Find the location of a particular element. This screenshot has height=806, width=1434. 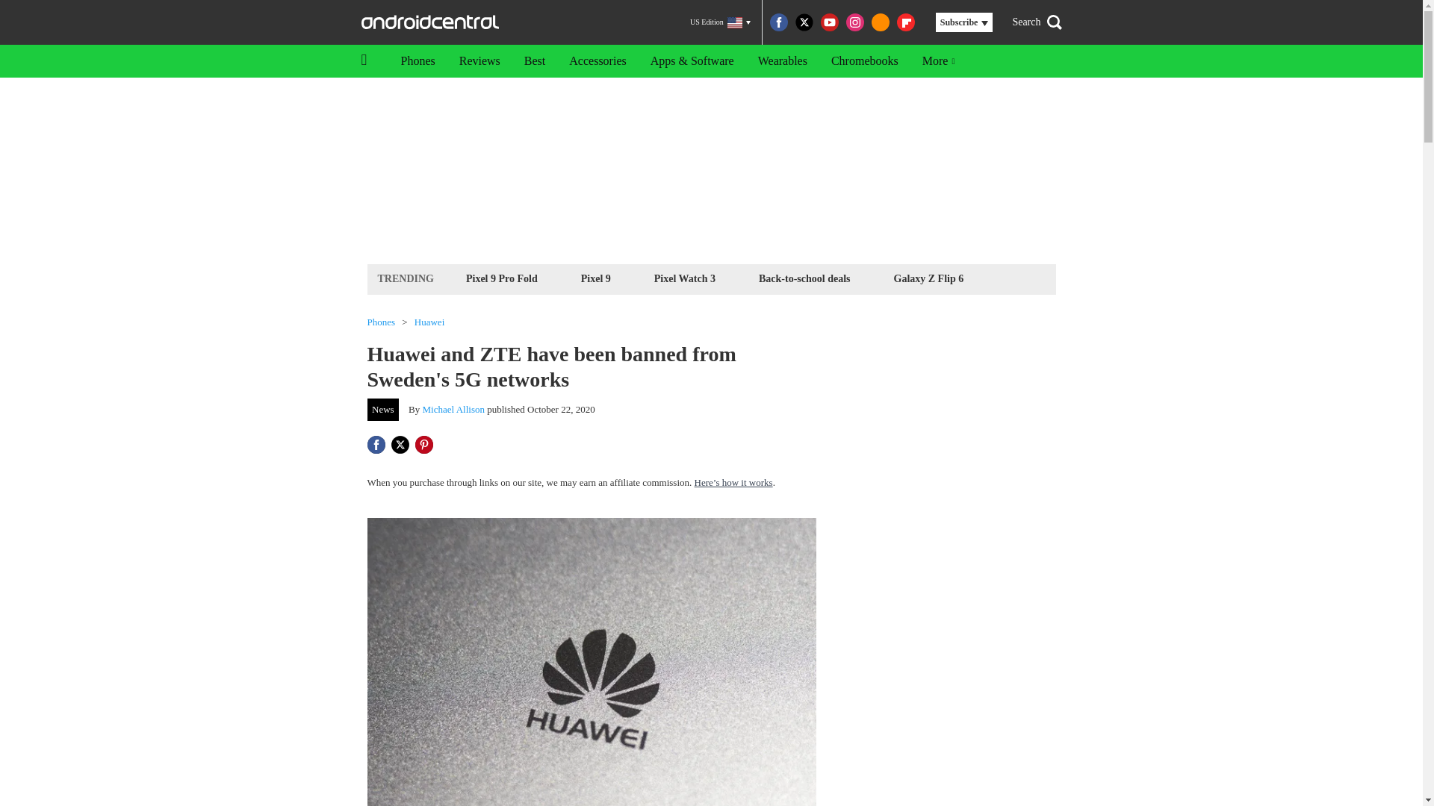

Michael Allison is located at coordinates (453, 409).